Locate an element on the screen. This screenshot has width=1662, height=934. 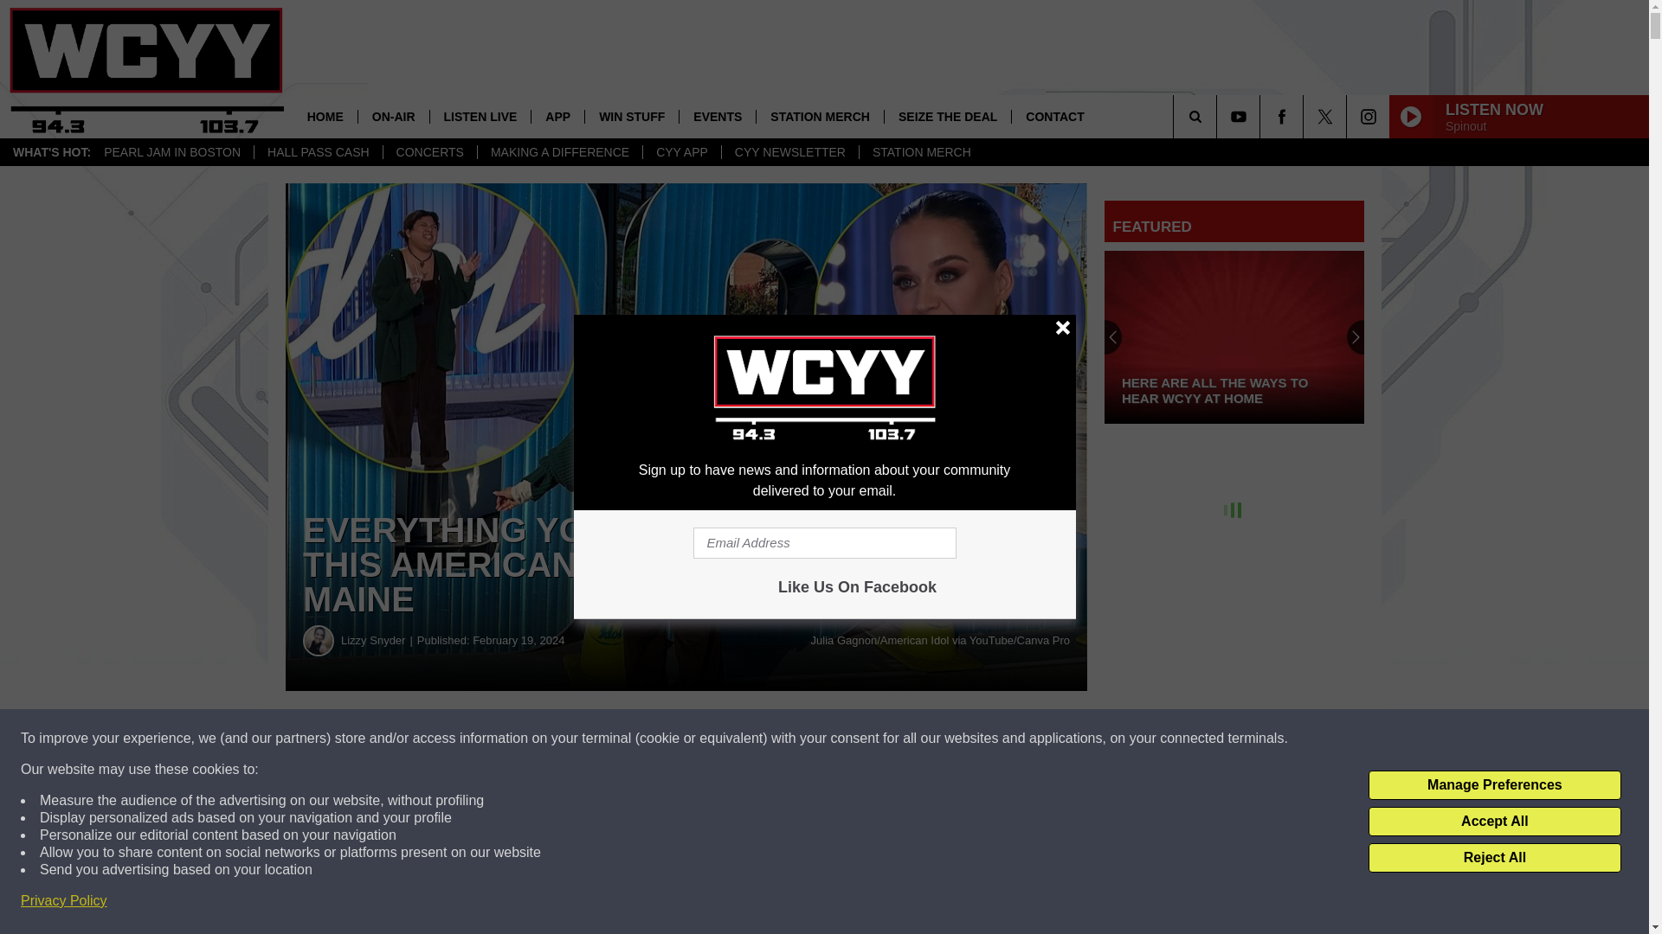
Share on Twitter is located at coordinates (847, 739).